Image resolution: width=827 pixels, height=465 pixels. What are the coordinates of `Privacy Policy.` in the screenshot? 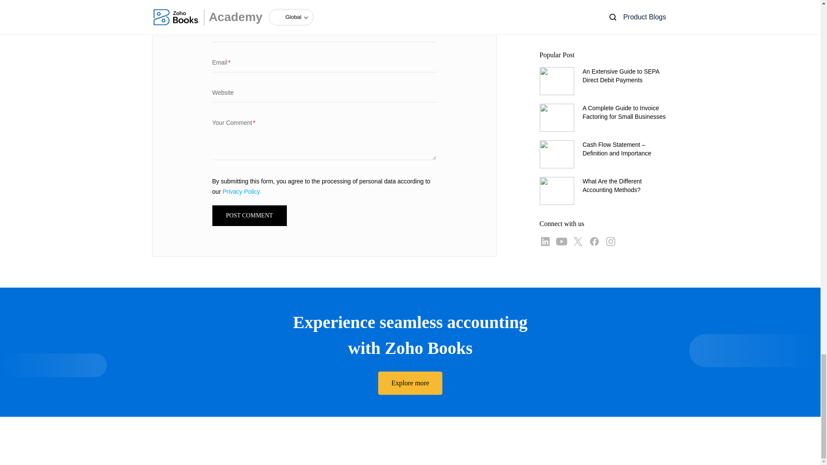 It's located at (242, 191).